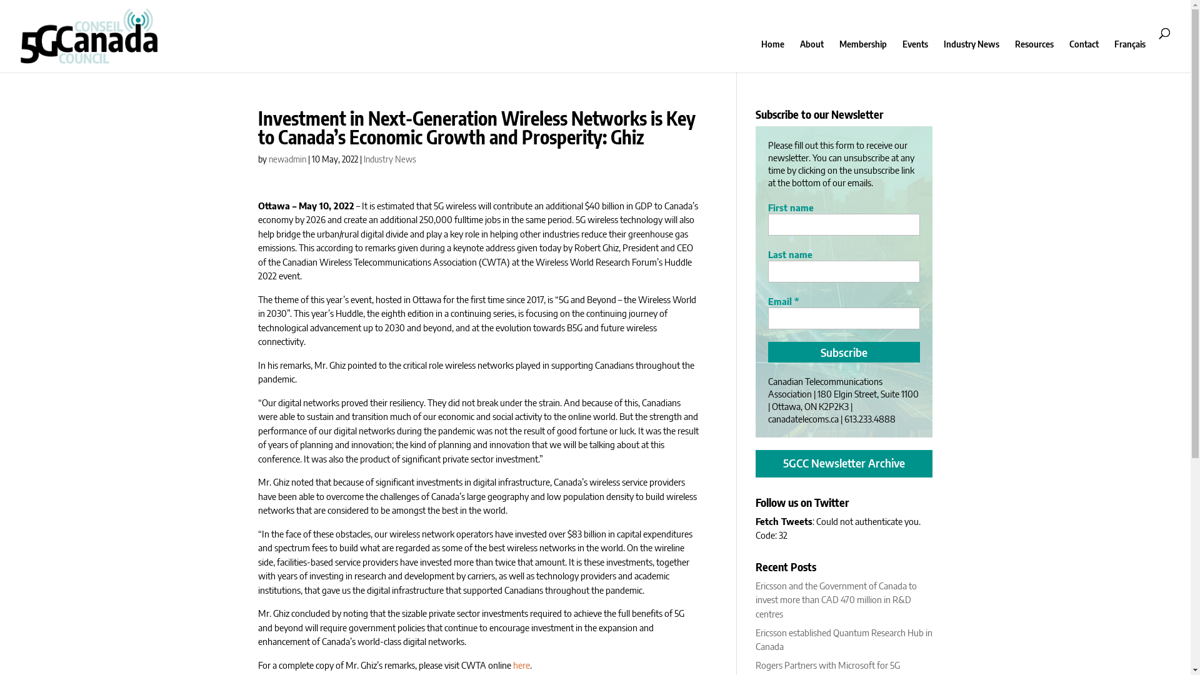 Image resolution: width=1200 pixels, height=675 pixels. What do you see at coordinates (812, 56) in the screenshot?
I see `About` at bounding box center [812, 56].